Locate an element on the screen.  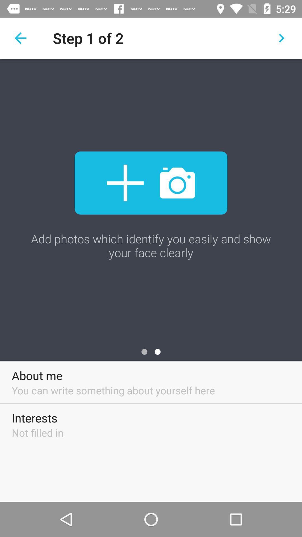
go back is located at coordinates (21, 38).